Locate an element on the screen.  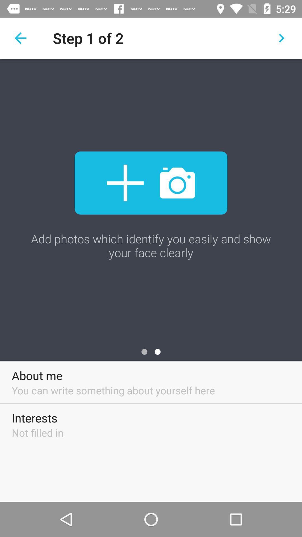
go back is located at coordinates (21, 38).